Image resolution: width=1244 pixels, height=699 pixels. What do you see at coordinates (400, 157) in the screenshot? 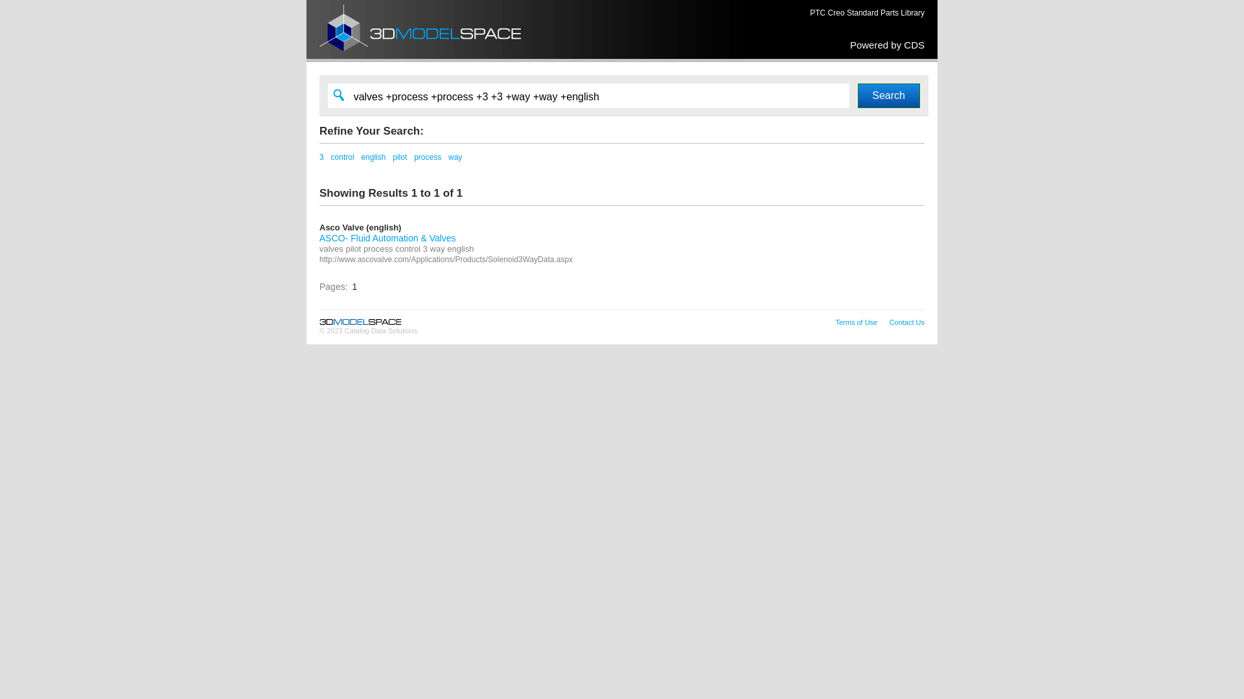
I see `pilot` at bounding box center [400, 157].